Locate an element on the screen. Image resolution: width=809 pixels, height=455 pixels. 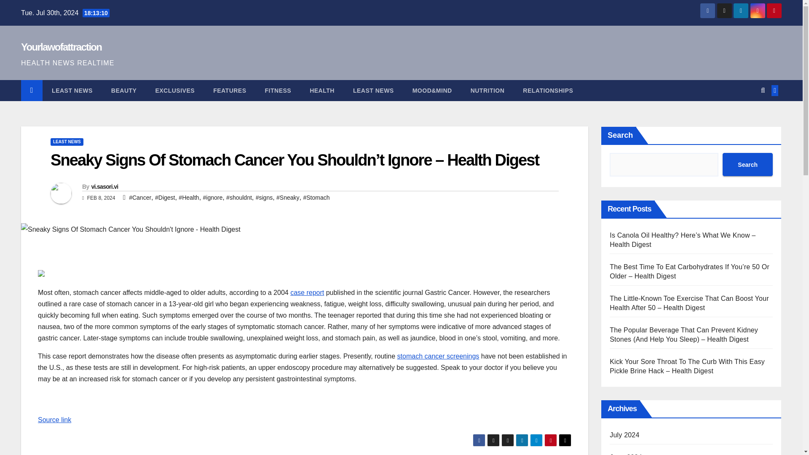
Relationships is located at coordinates (548, 90).